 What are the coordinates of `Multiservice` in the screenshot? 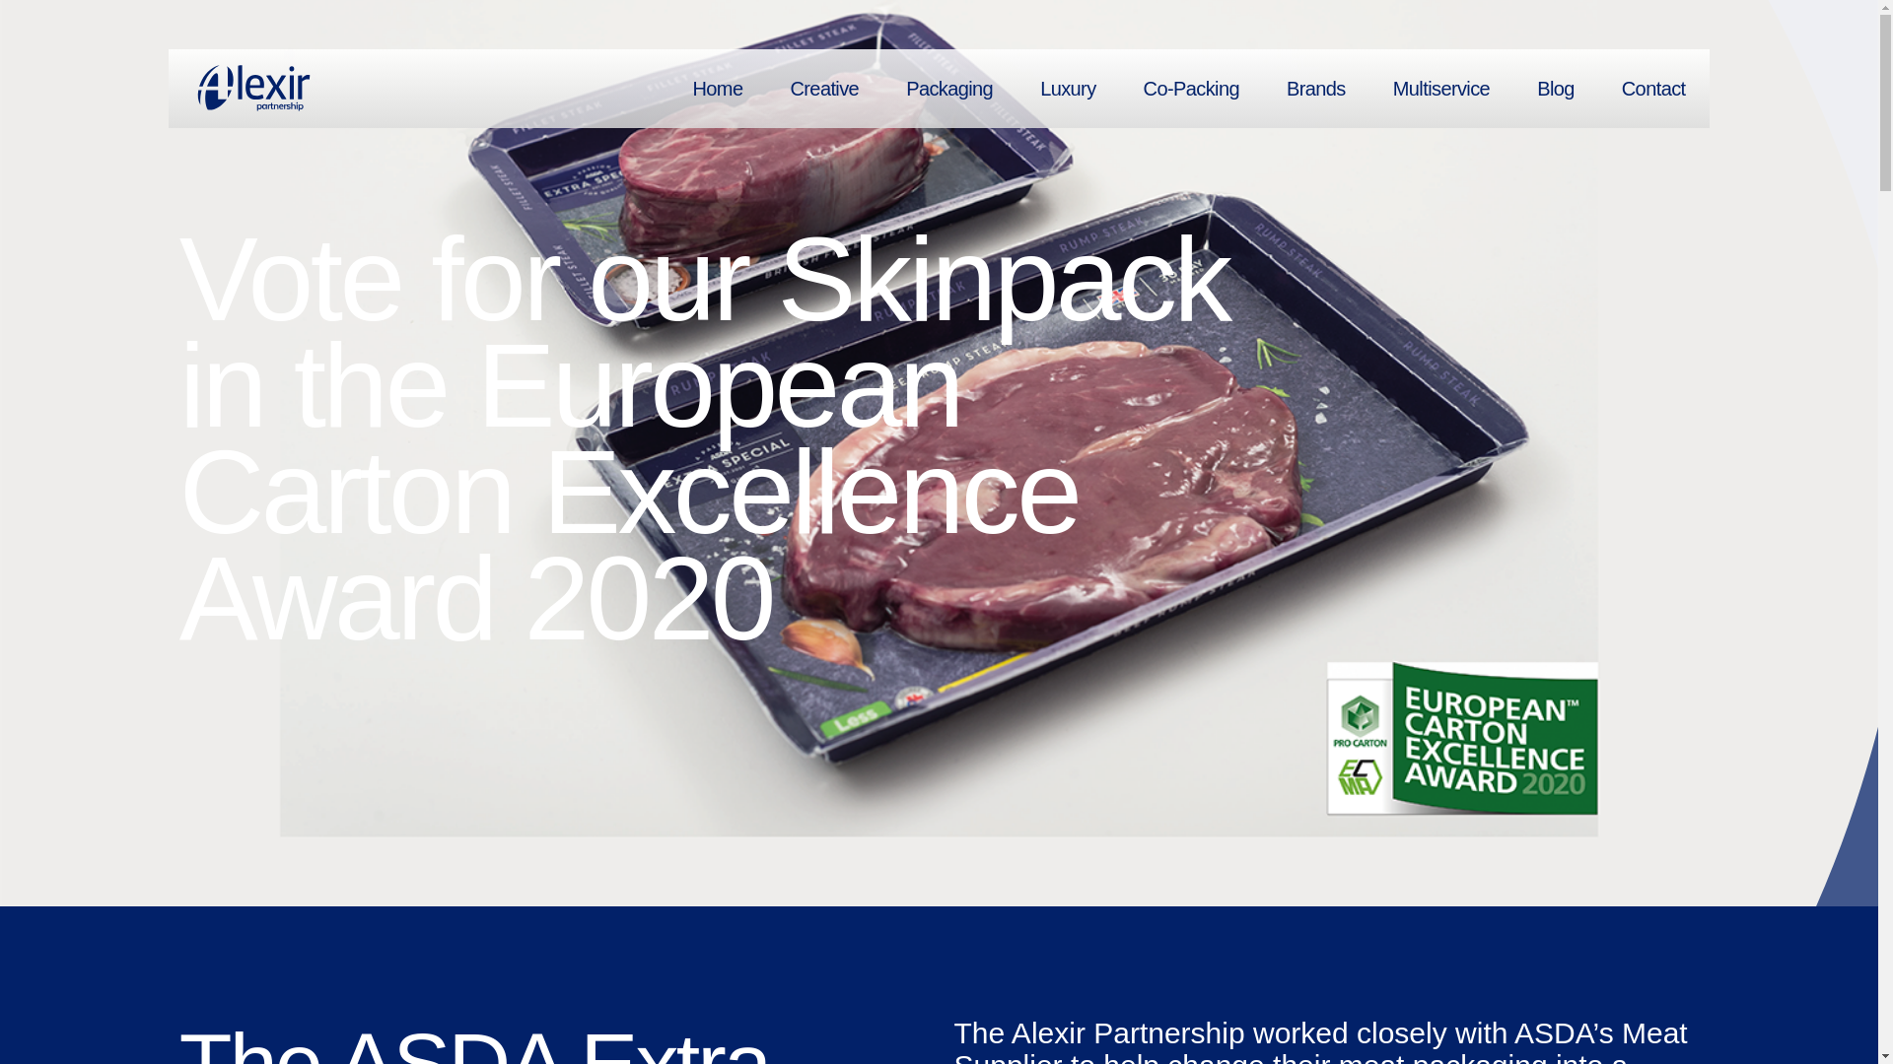 It's located at (1440, 88).